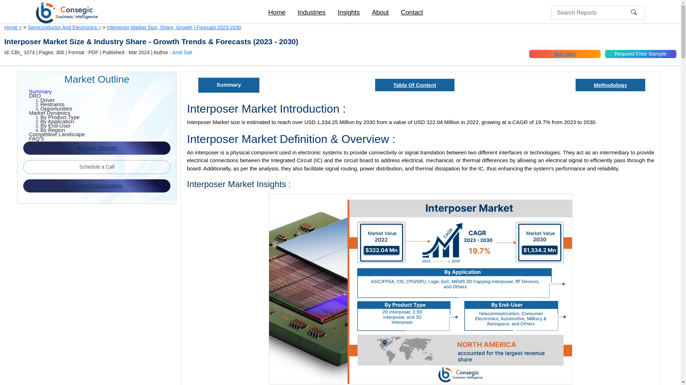 The width and height of the screenshot is (686, 385). I want to click on Summary, so click(102, 91).